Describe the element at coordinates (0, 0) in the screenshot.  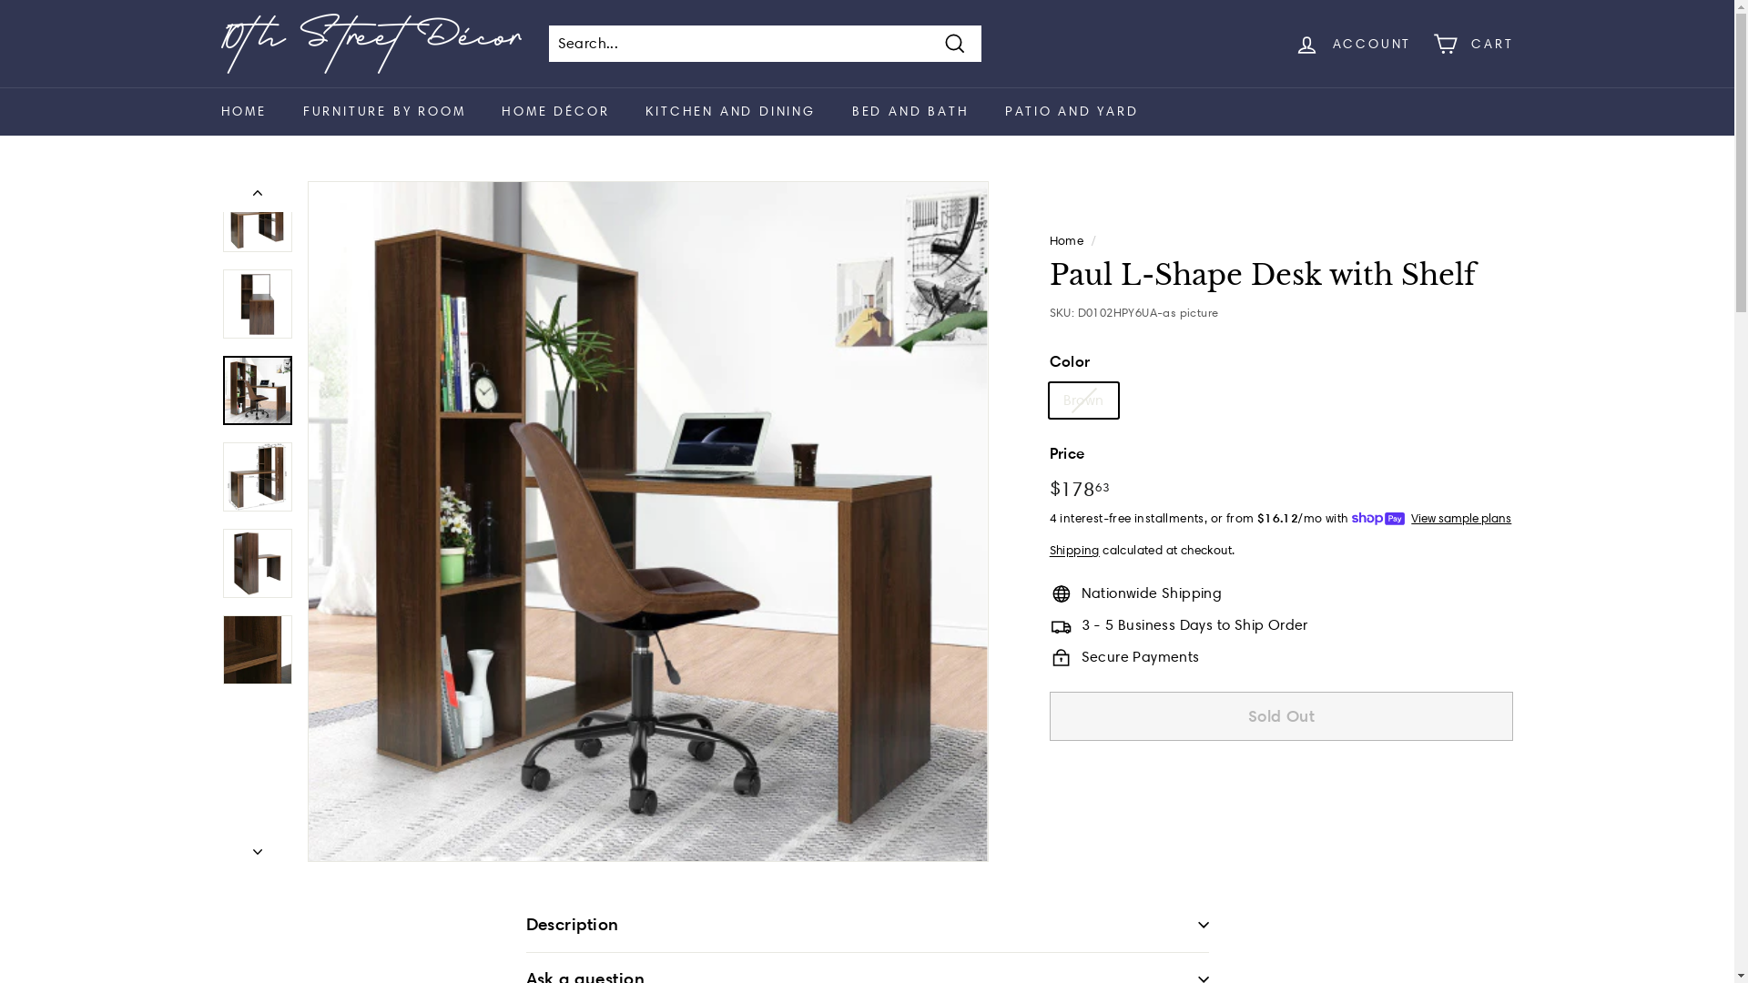
I see `Skip to content` at that location.